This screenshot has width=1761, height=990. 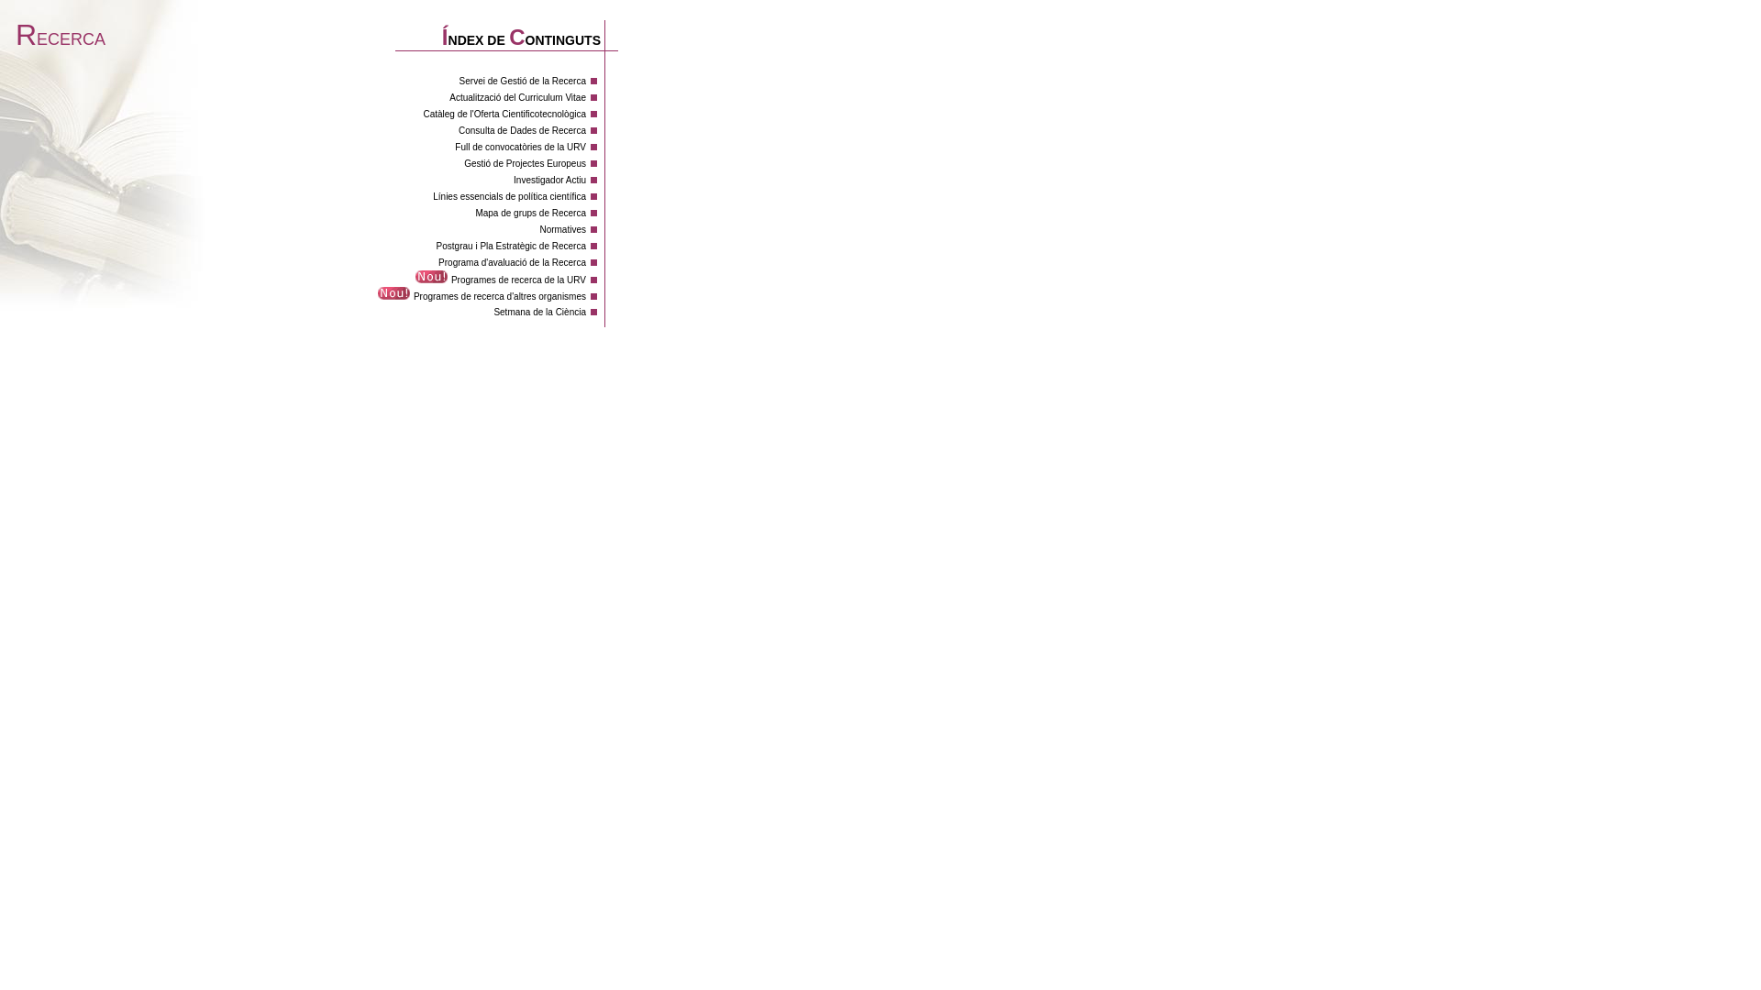 What do you see at coordinates (500, 297) in the screenshot?
I see `Programes de recerca d'altres organismes` at bounding box center [500, 297].